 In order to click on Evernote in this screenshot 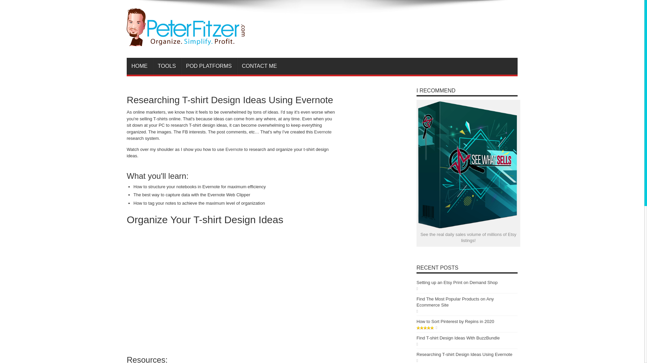, I will do `click(234, 149)`.